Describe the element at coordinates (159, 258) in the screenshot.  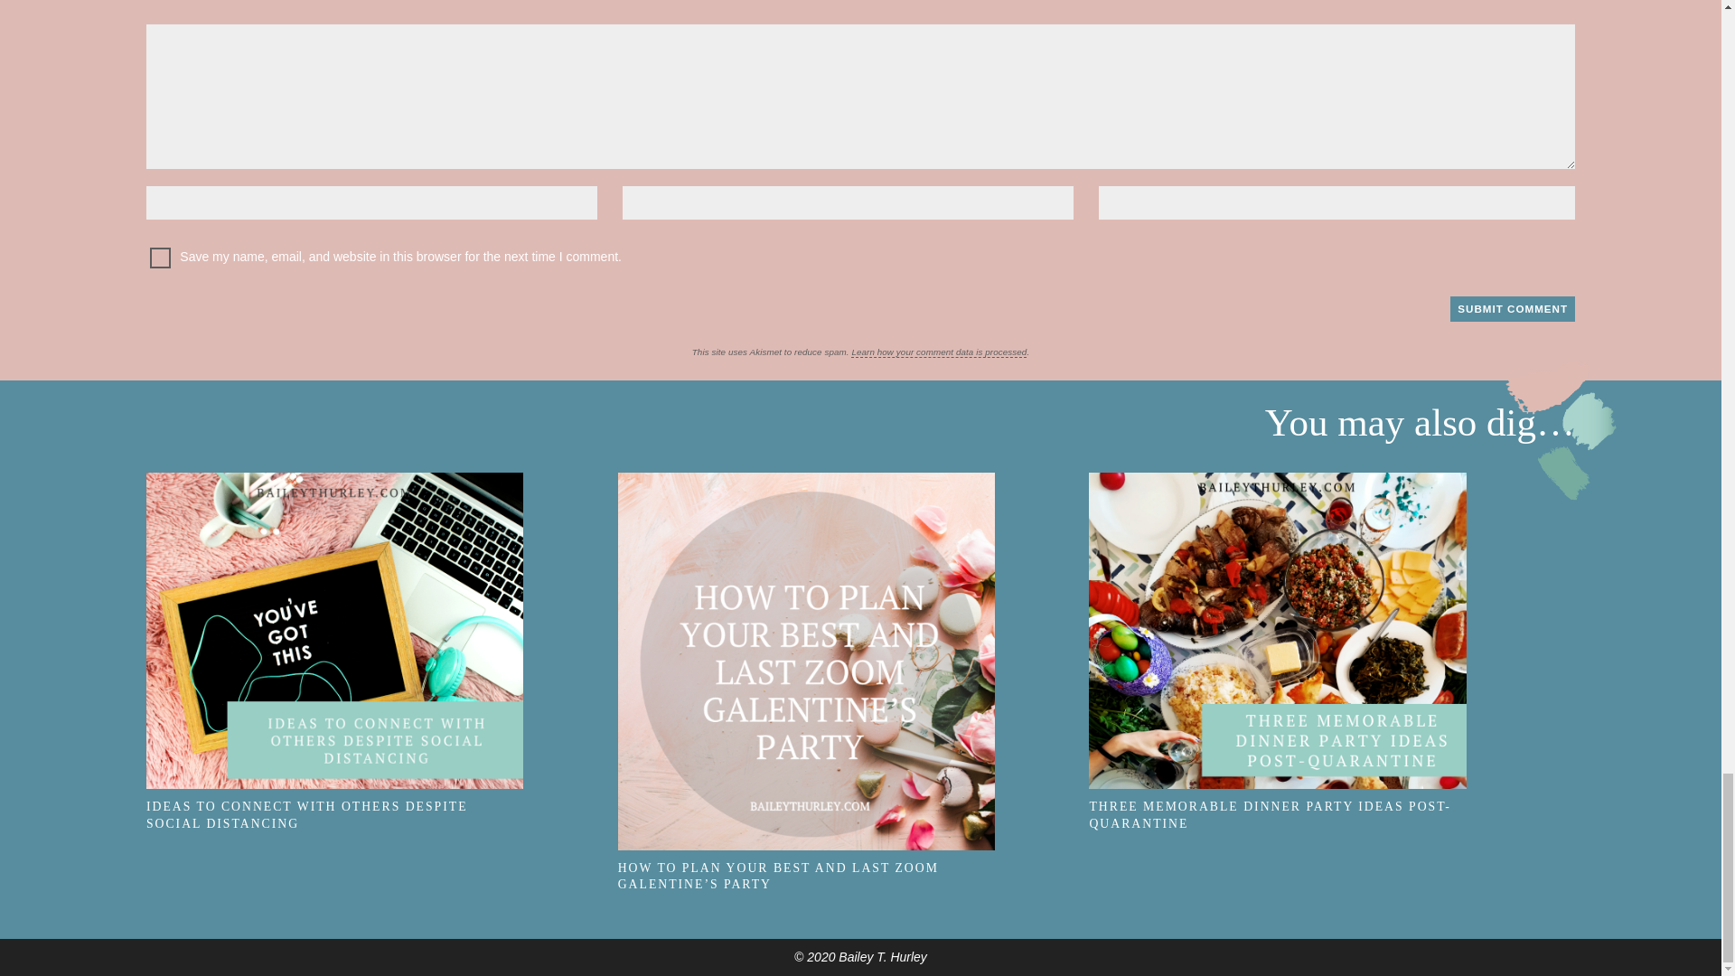
I see `yes` at that location.